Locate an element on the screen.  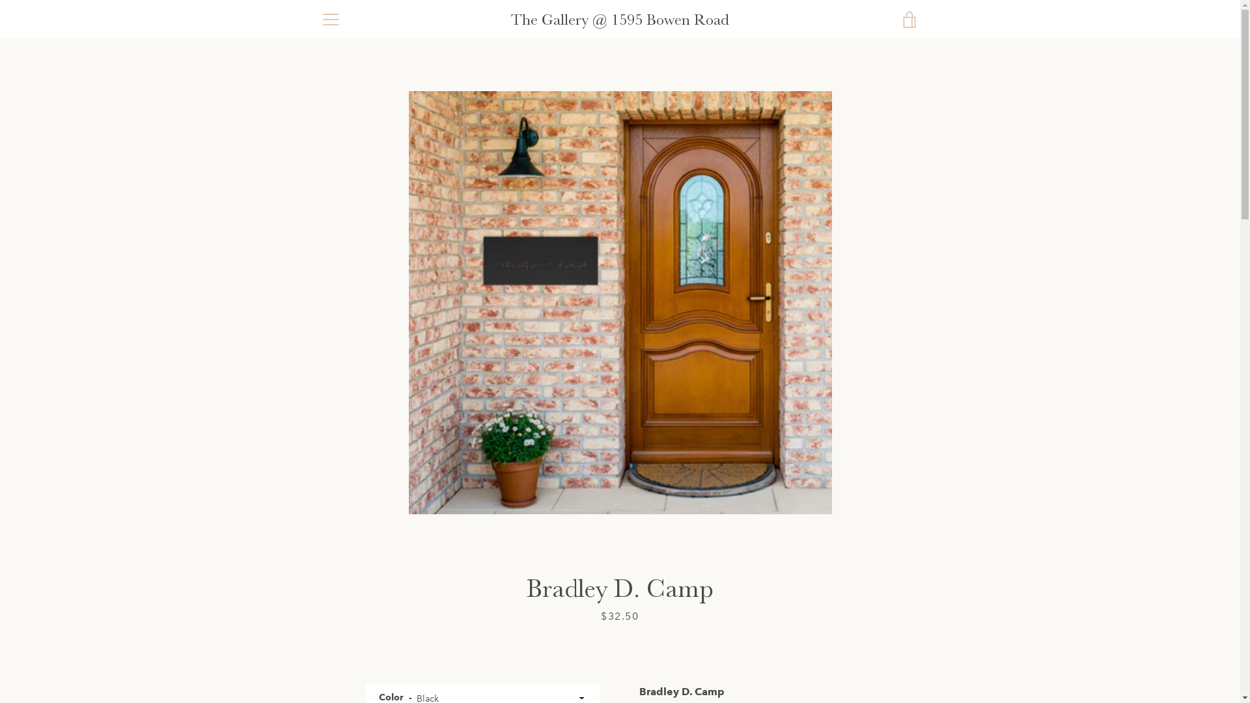
MENU is located at coordinates (330, 20).